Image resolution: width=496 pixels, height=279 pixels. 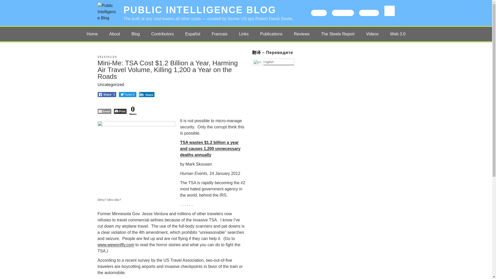 I want to click on Tweet 0, so click(x=128, y=95).